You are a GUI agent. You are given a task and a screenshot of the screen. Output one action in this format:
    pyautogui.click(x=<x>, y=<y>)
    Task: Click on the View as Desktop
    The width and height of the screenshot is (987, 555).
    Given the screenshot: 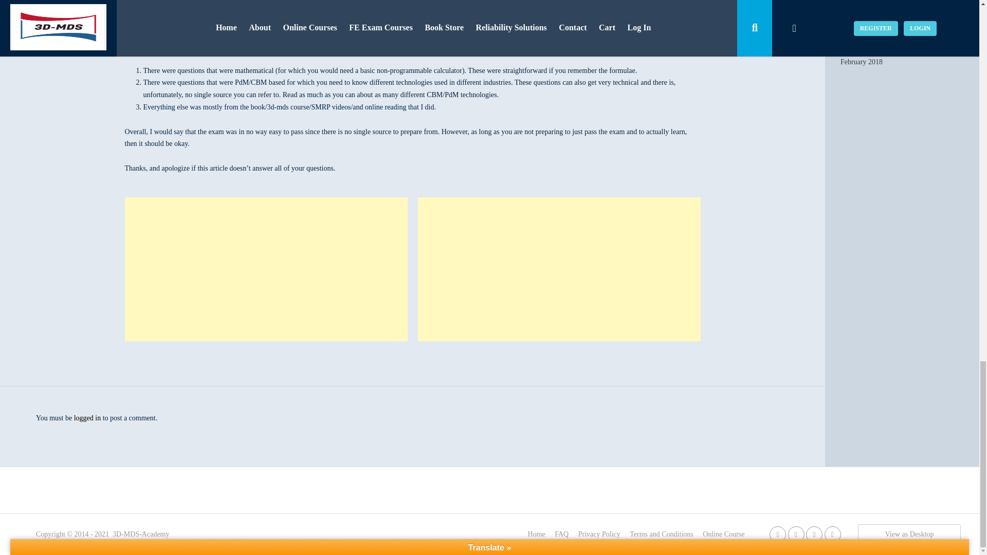 What is the action you would take?
    pyautogui.click(x=909, y=533)
    